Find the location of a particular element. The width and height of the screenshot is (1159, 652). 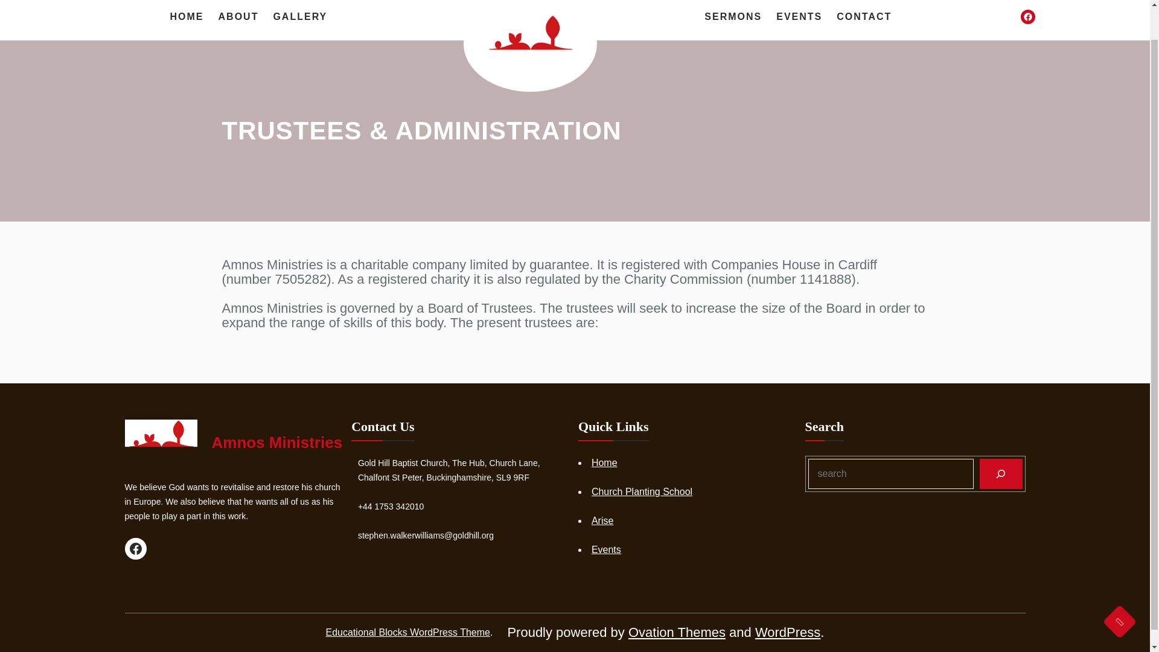

Facebook is located at coordinates (135, 548).